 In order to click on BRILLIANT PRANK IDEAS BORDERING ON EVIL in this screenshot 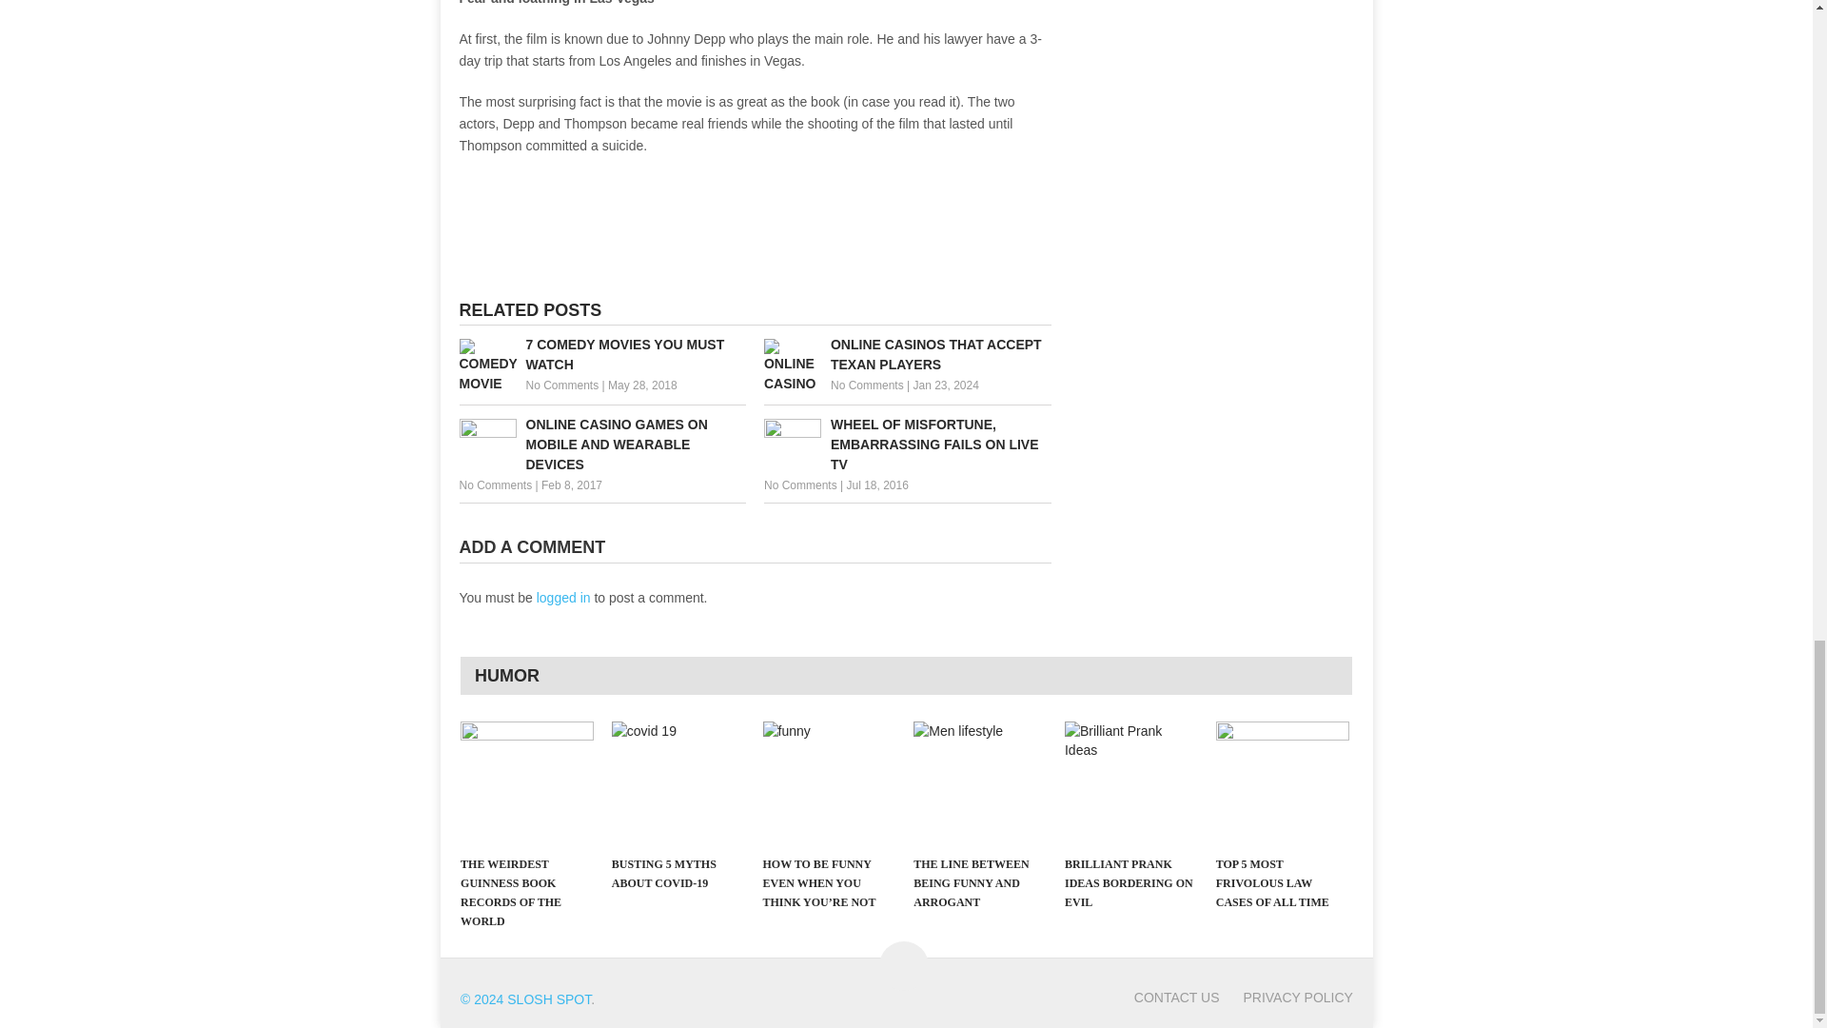, I will do `click(1131, 782)`.